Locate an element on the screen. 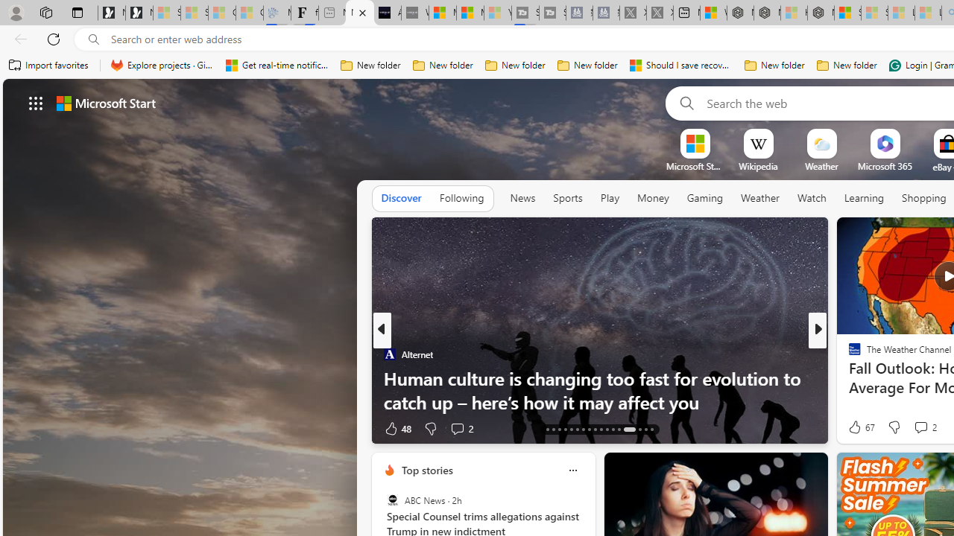 The height and width of the screenshot is (536, 954). AutomationID: tab-17 is located at coordinates (547, 429).